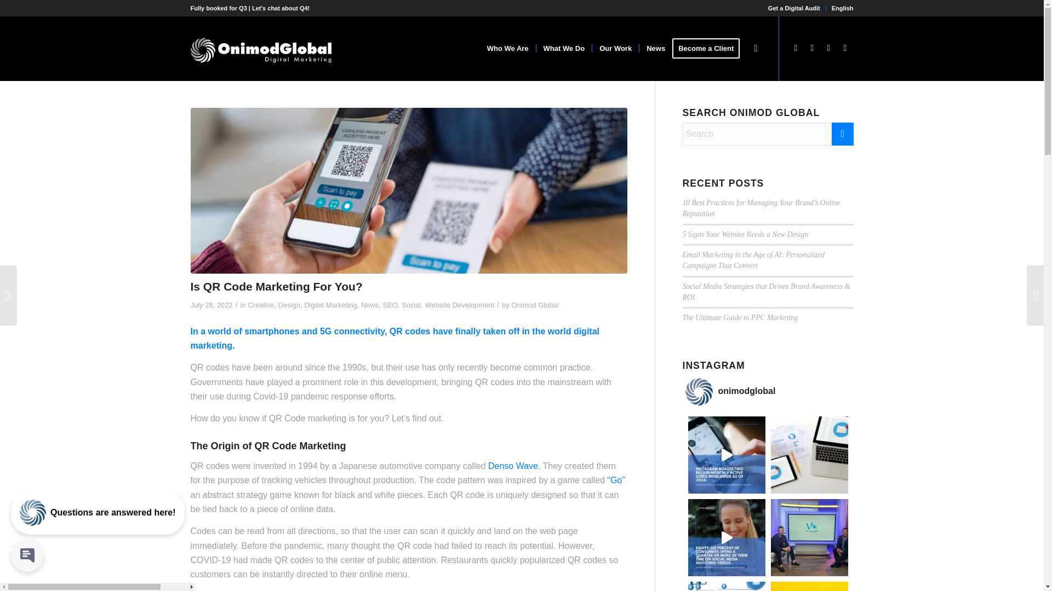 This screenshot has width=1052, height=591. I want to click on Creative, so click(260, 304).